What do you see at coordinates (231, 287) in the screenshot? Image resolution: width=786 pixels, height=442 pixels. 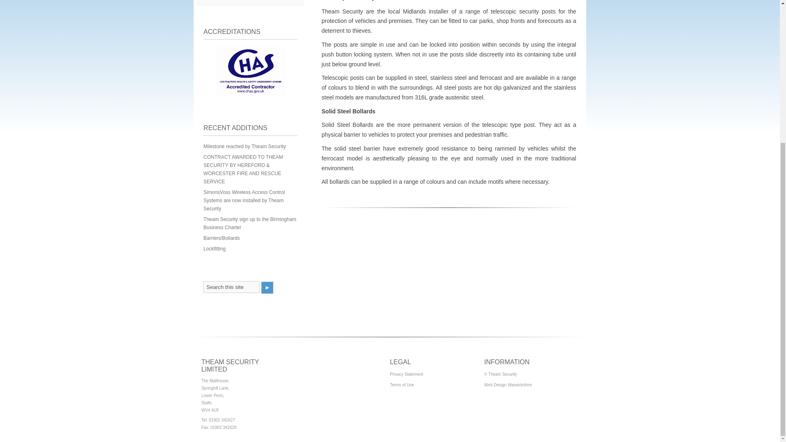 I see `Search this site` at bounding box center [231, 287].